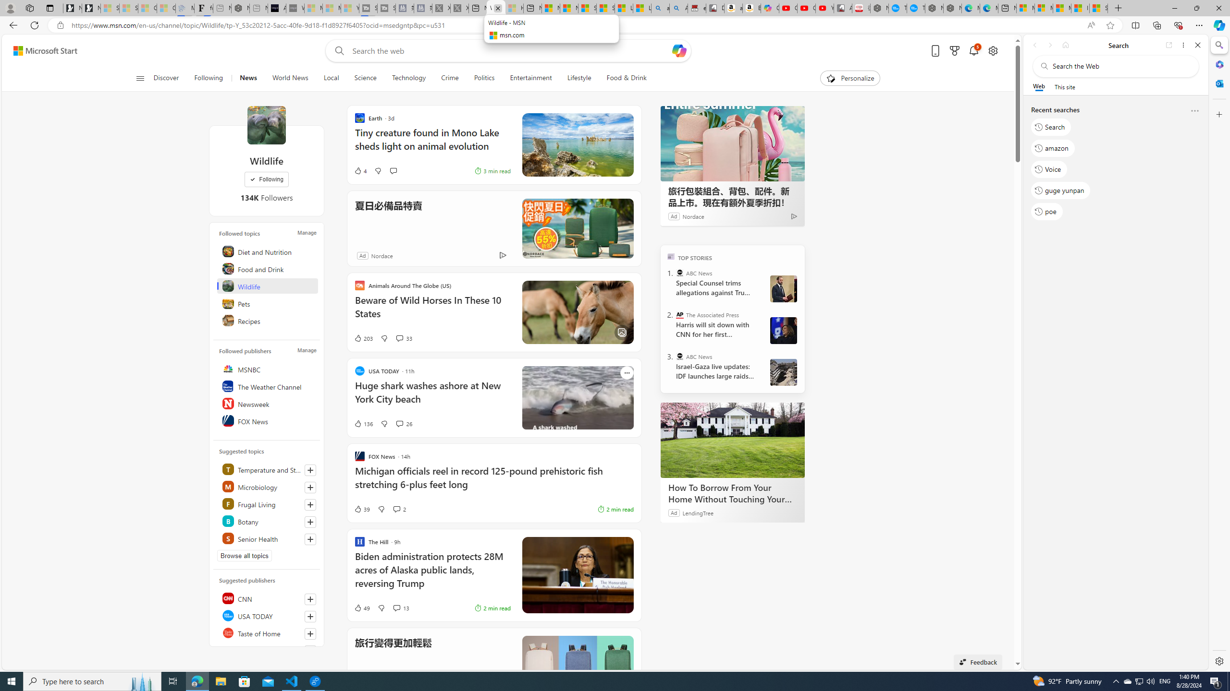  I want to click on FOX News, so click(268, 420).